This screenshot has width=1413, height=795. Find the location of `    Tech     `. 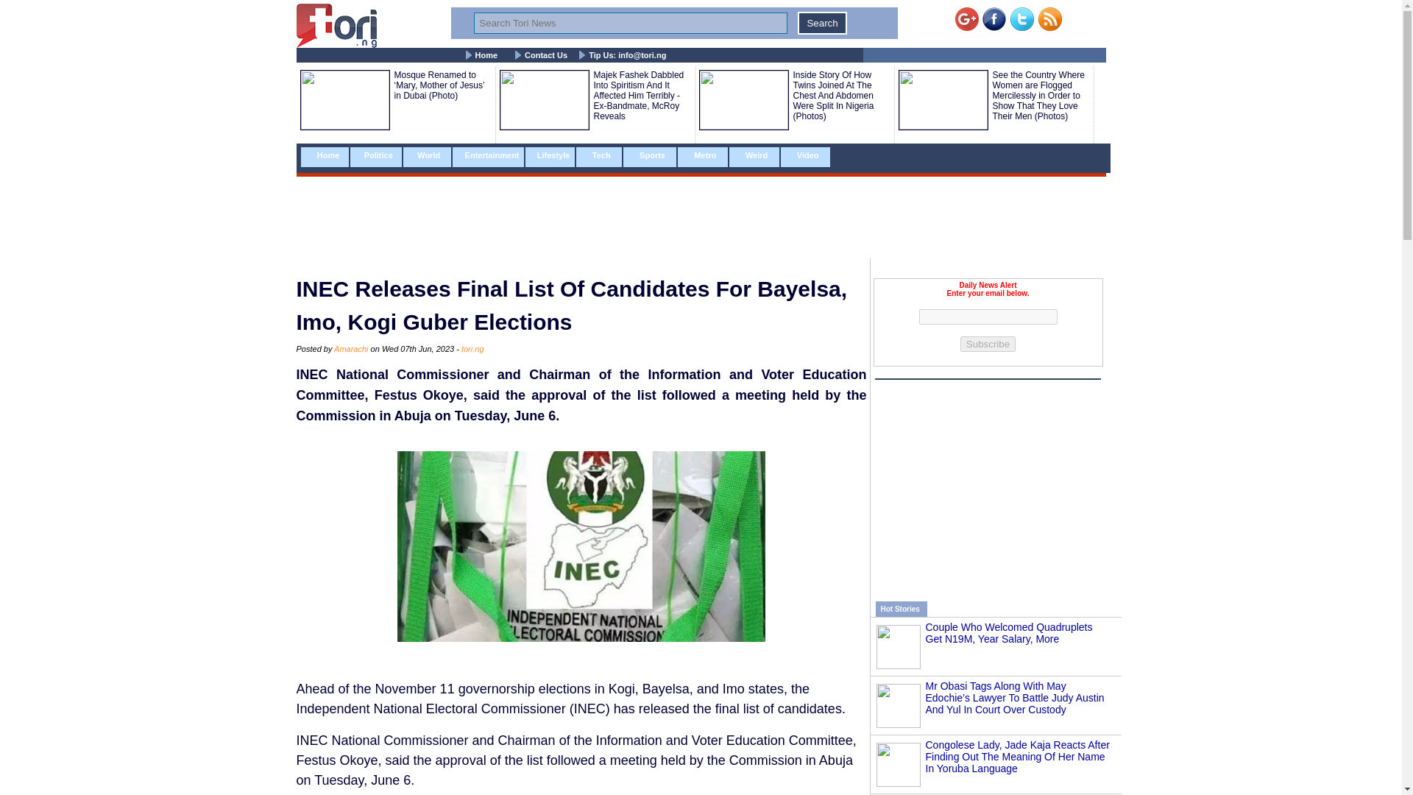

    Tech      is located at coordinates (599, 156).